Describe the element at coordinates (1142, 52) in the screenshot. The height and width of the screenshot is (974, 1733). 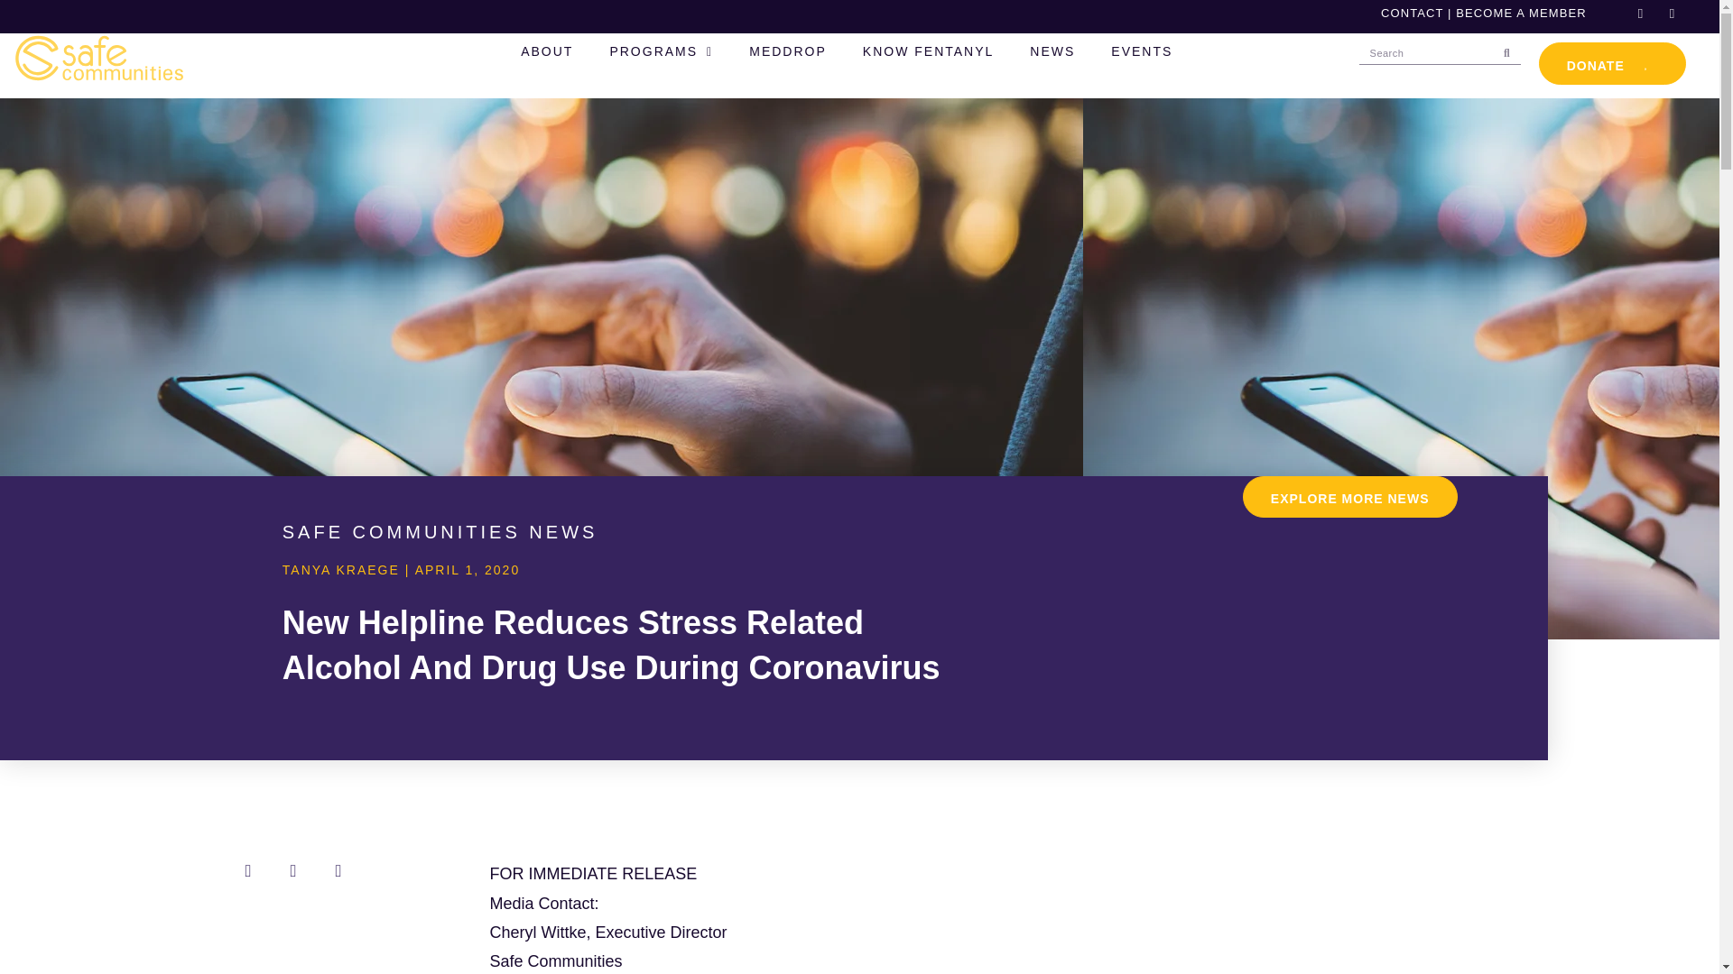
I see `EVENTS` at that location.